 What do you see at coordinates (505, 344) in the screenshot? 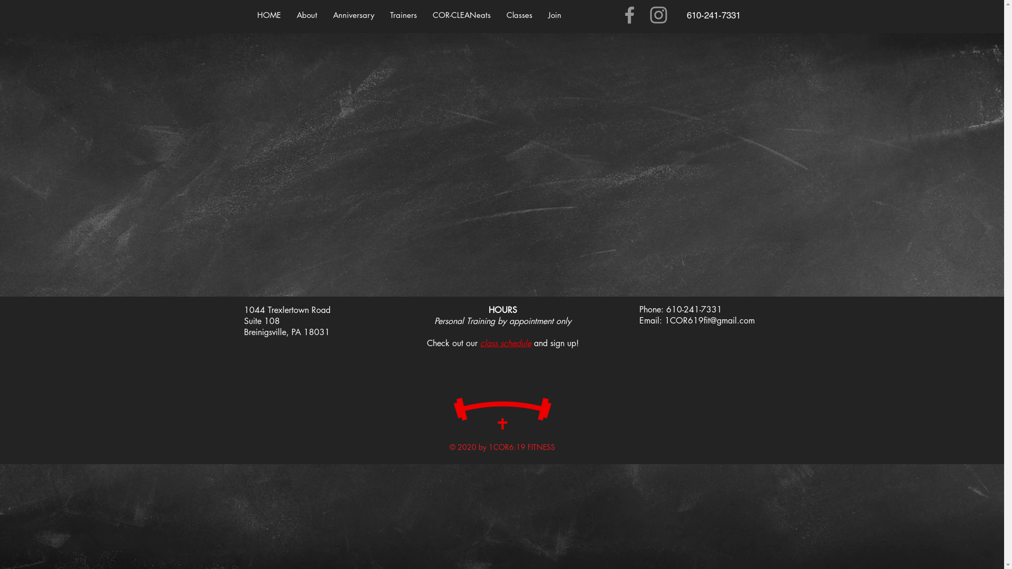
I see `class schedule` at bounding box center [505, 344].